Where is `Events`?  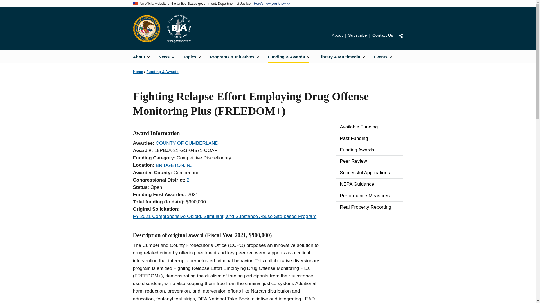 Events is located at coordinates (383, 57).